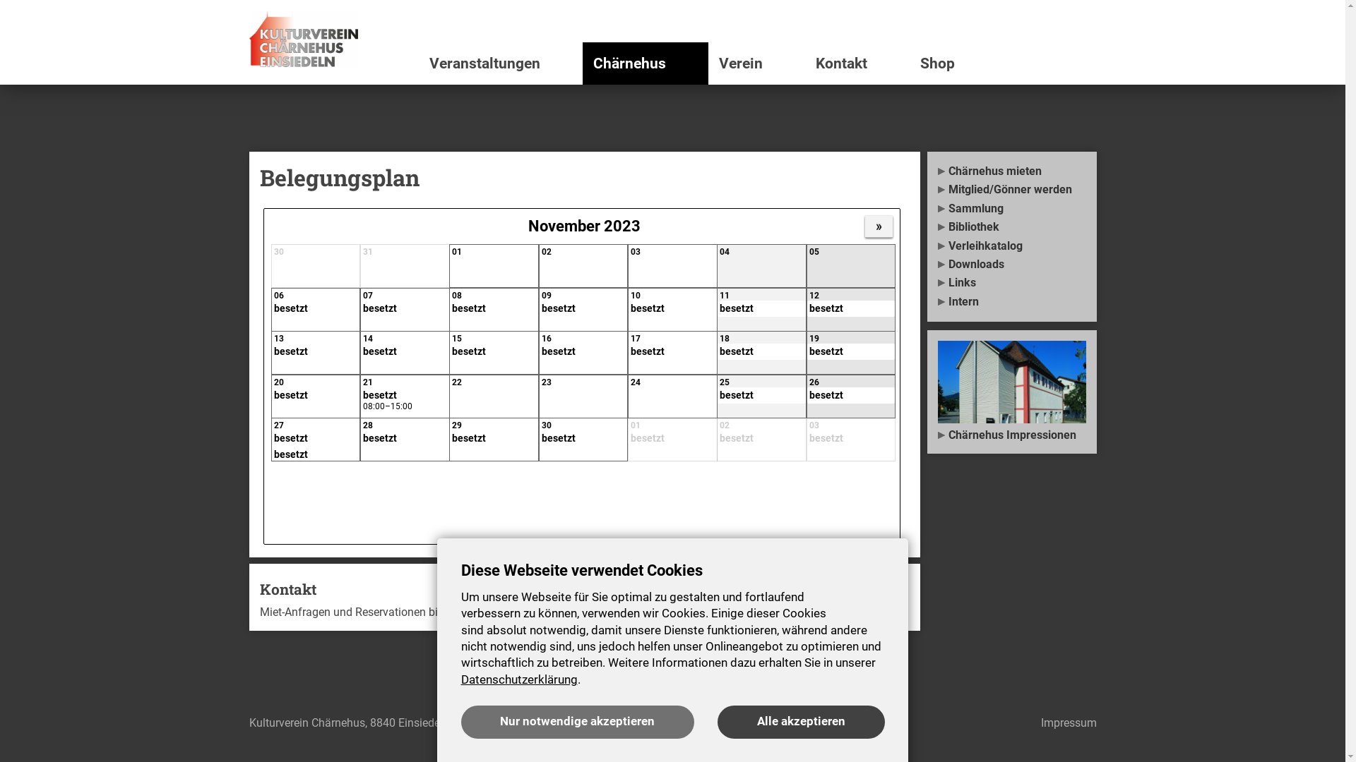  I want to click on Sammlung, so click(1012, 209).